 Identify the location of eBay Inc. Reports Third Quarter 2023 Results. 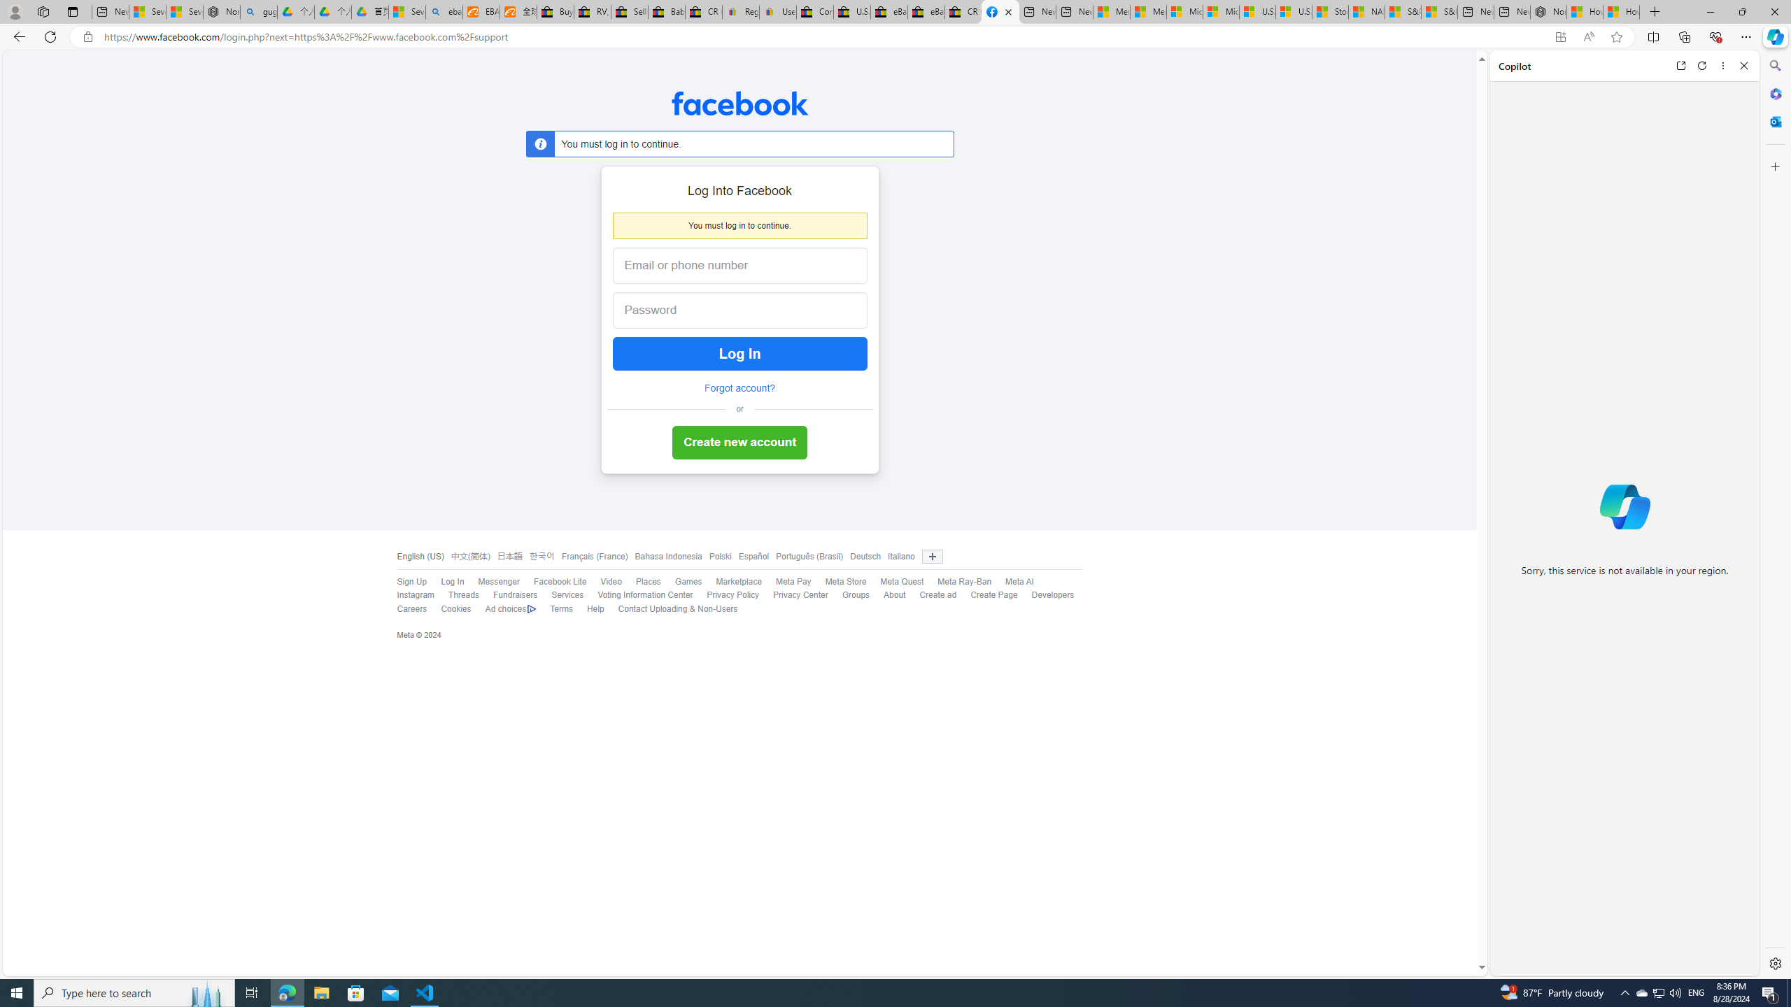
(926, 12).